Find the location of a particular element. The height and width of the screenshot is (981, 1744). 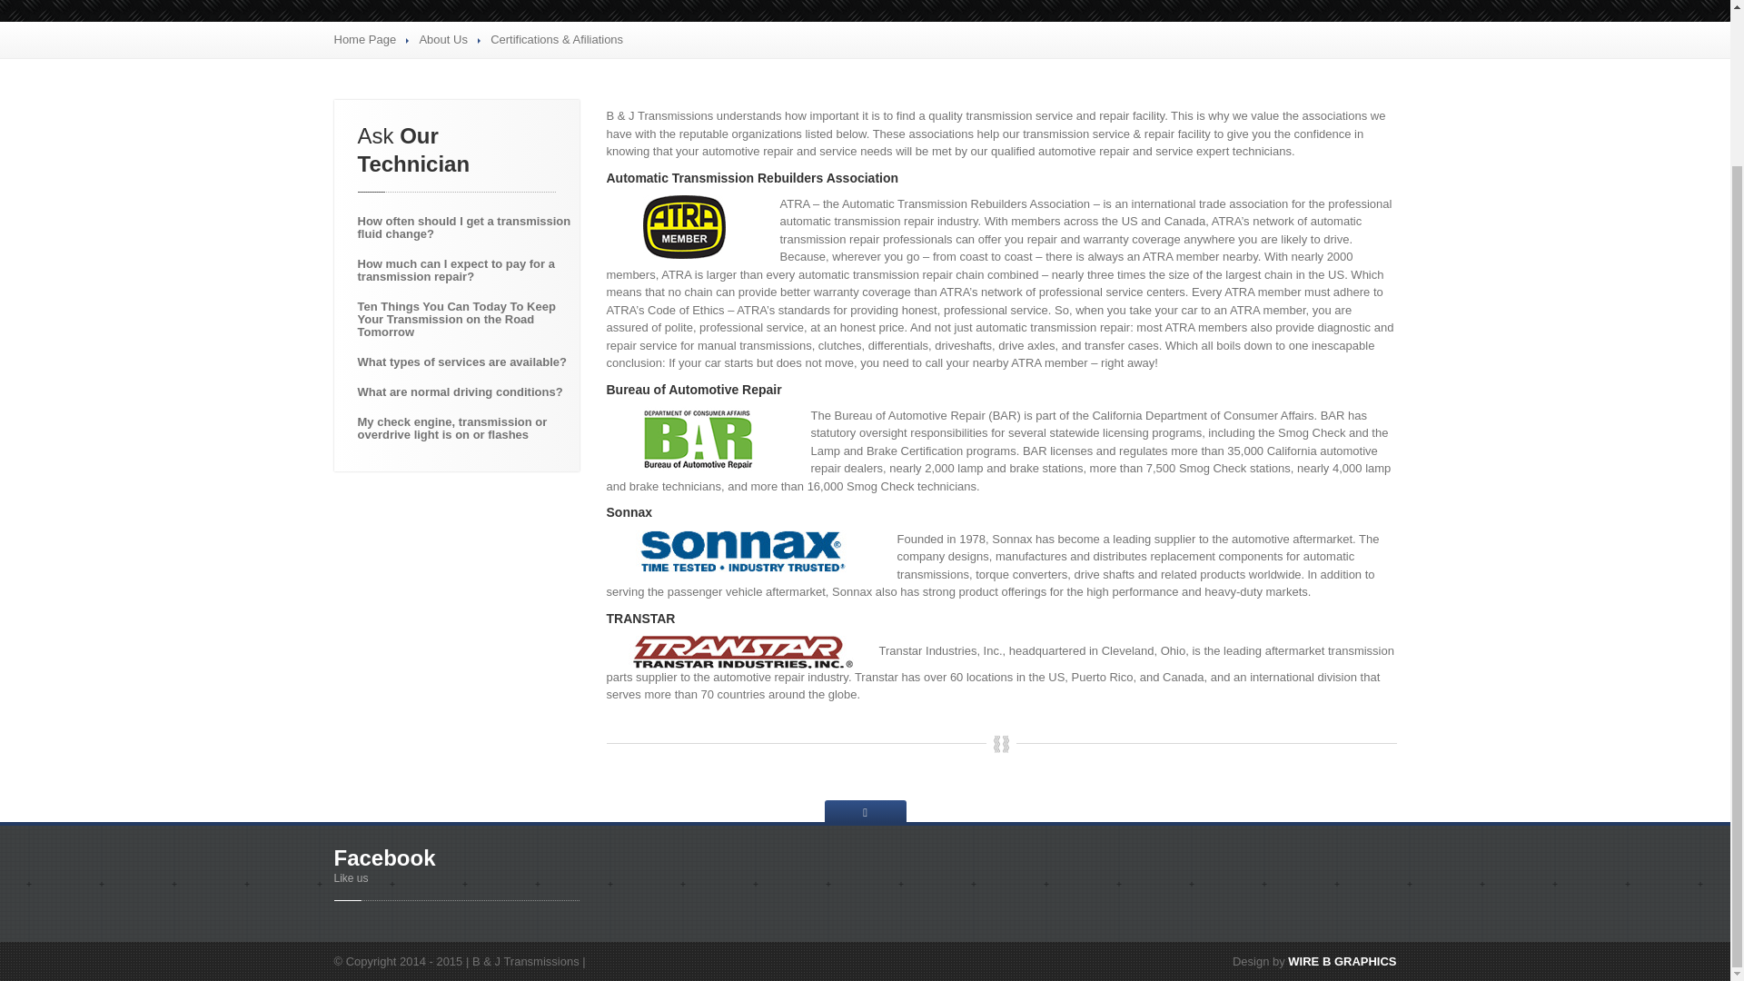

How much can I expect to pay for a transmission repair? is located at coordinates (462, 271).